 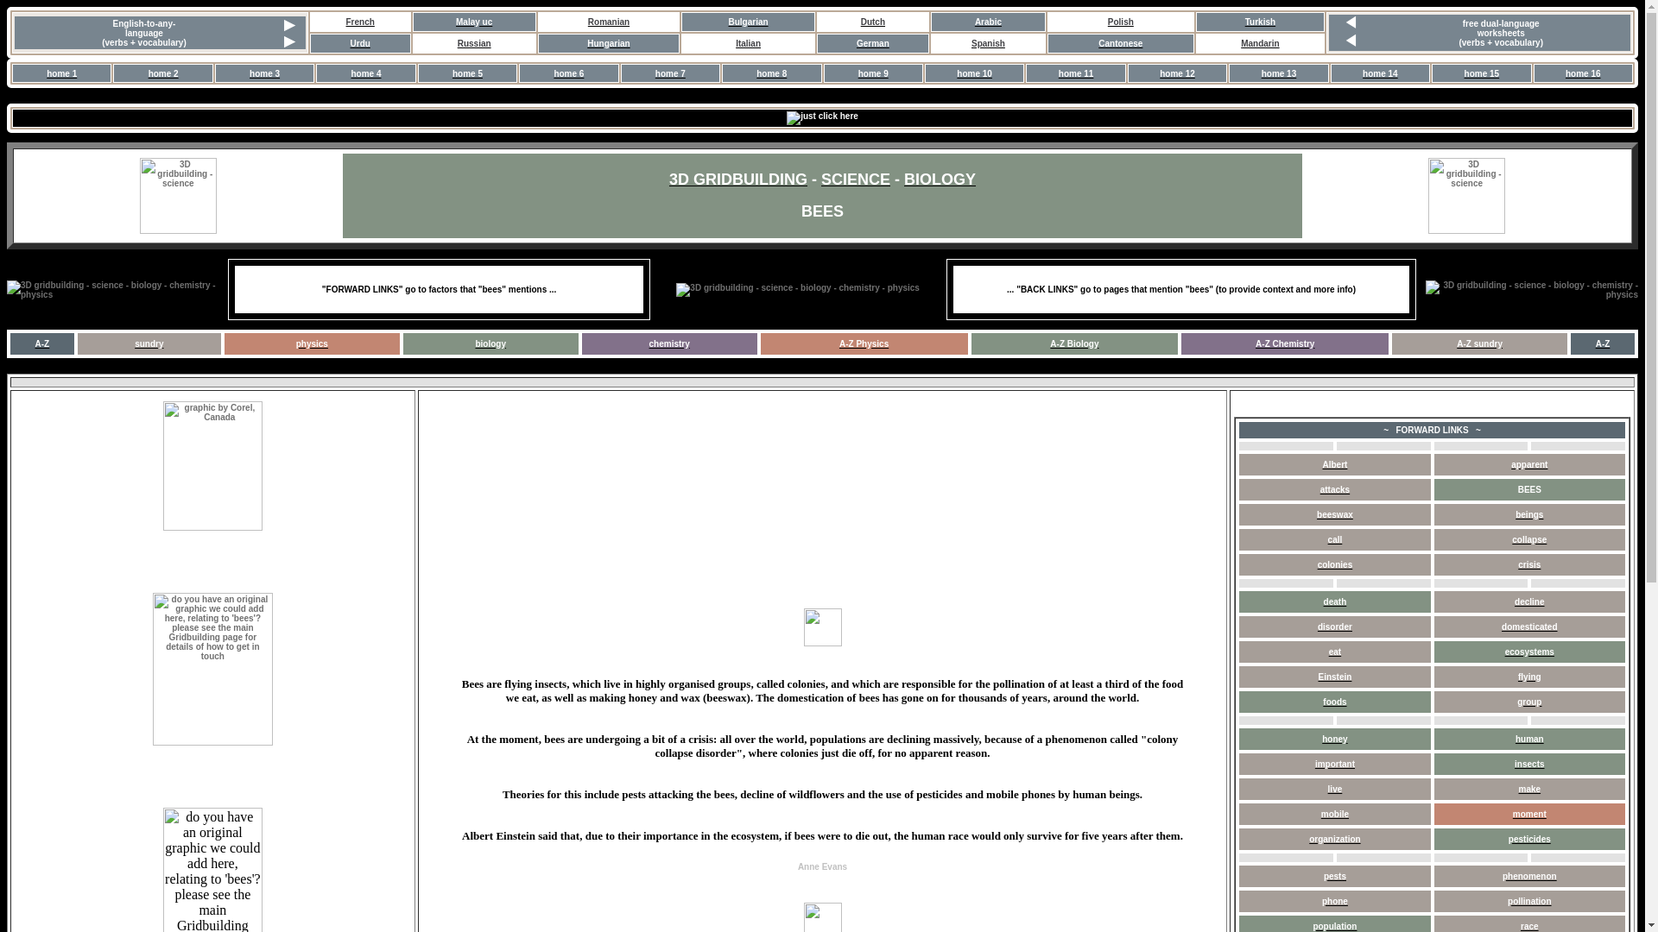 I want to click on Hungarian, so click(x=608, y=41).